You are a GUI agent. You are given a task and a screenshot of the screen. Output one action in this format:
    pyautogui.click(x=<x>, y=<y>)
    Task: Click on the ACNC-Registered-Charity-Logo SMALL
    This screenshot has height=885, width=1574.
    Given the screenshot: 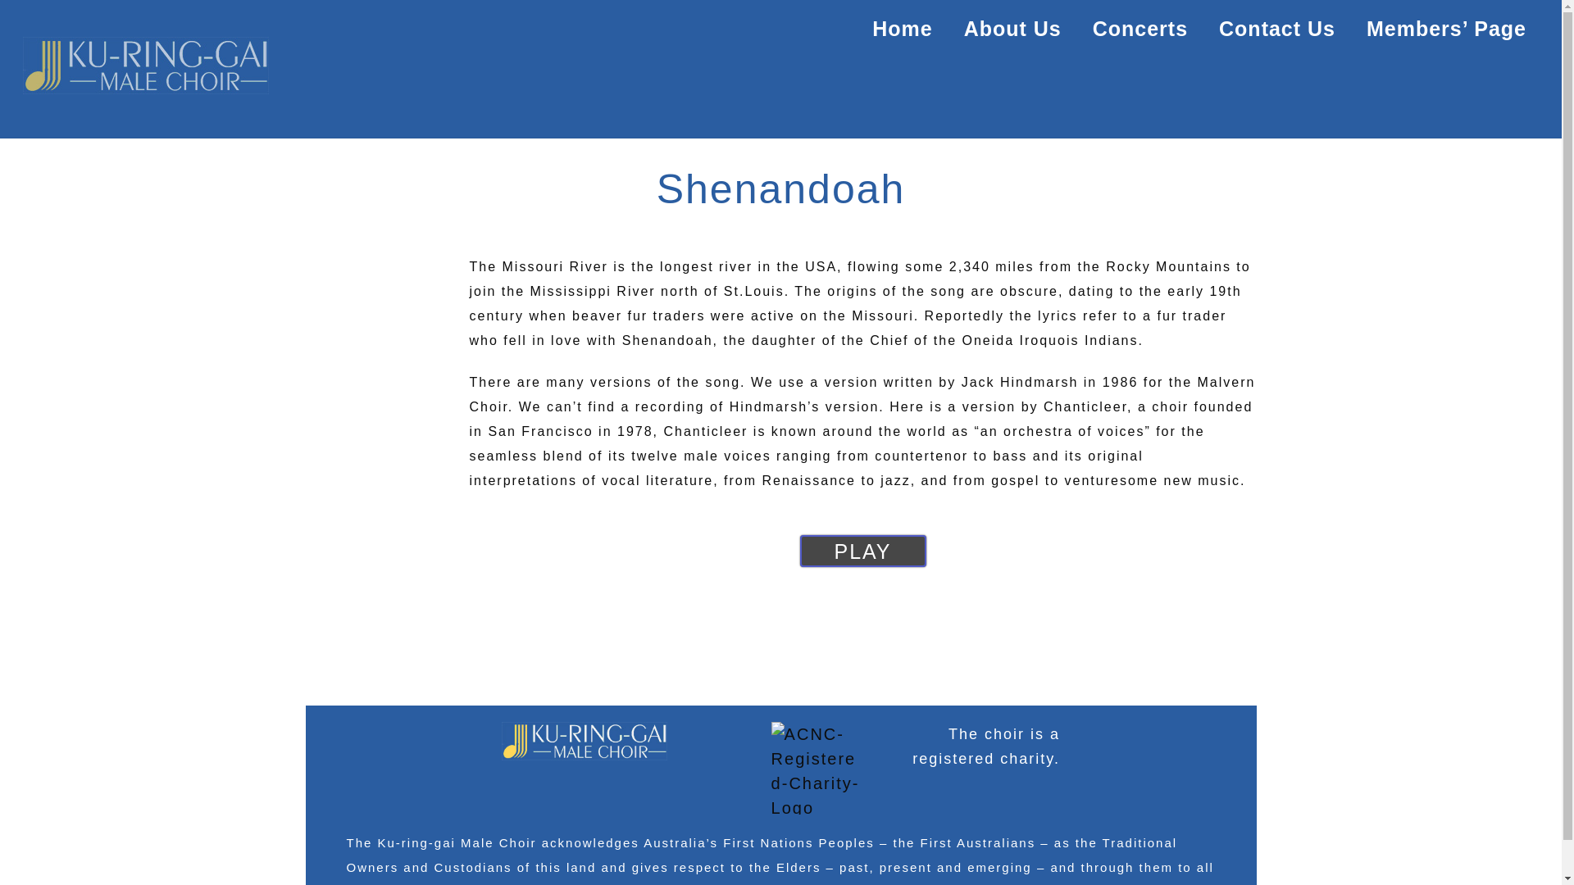 What is the action you would take?
    pyautogui.click(x=818, y=769)
    